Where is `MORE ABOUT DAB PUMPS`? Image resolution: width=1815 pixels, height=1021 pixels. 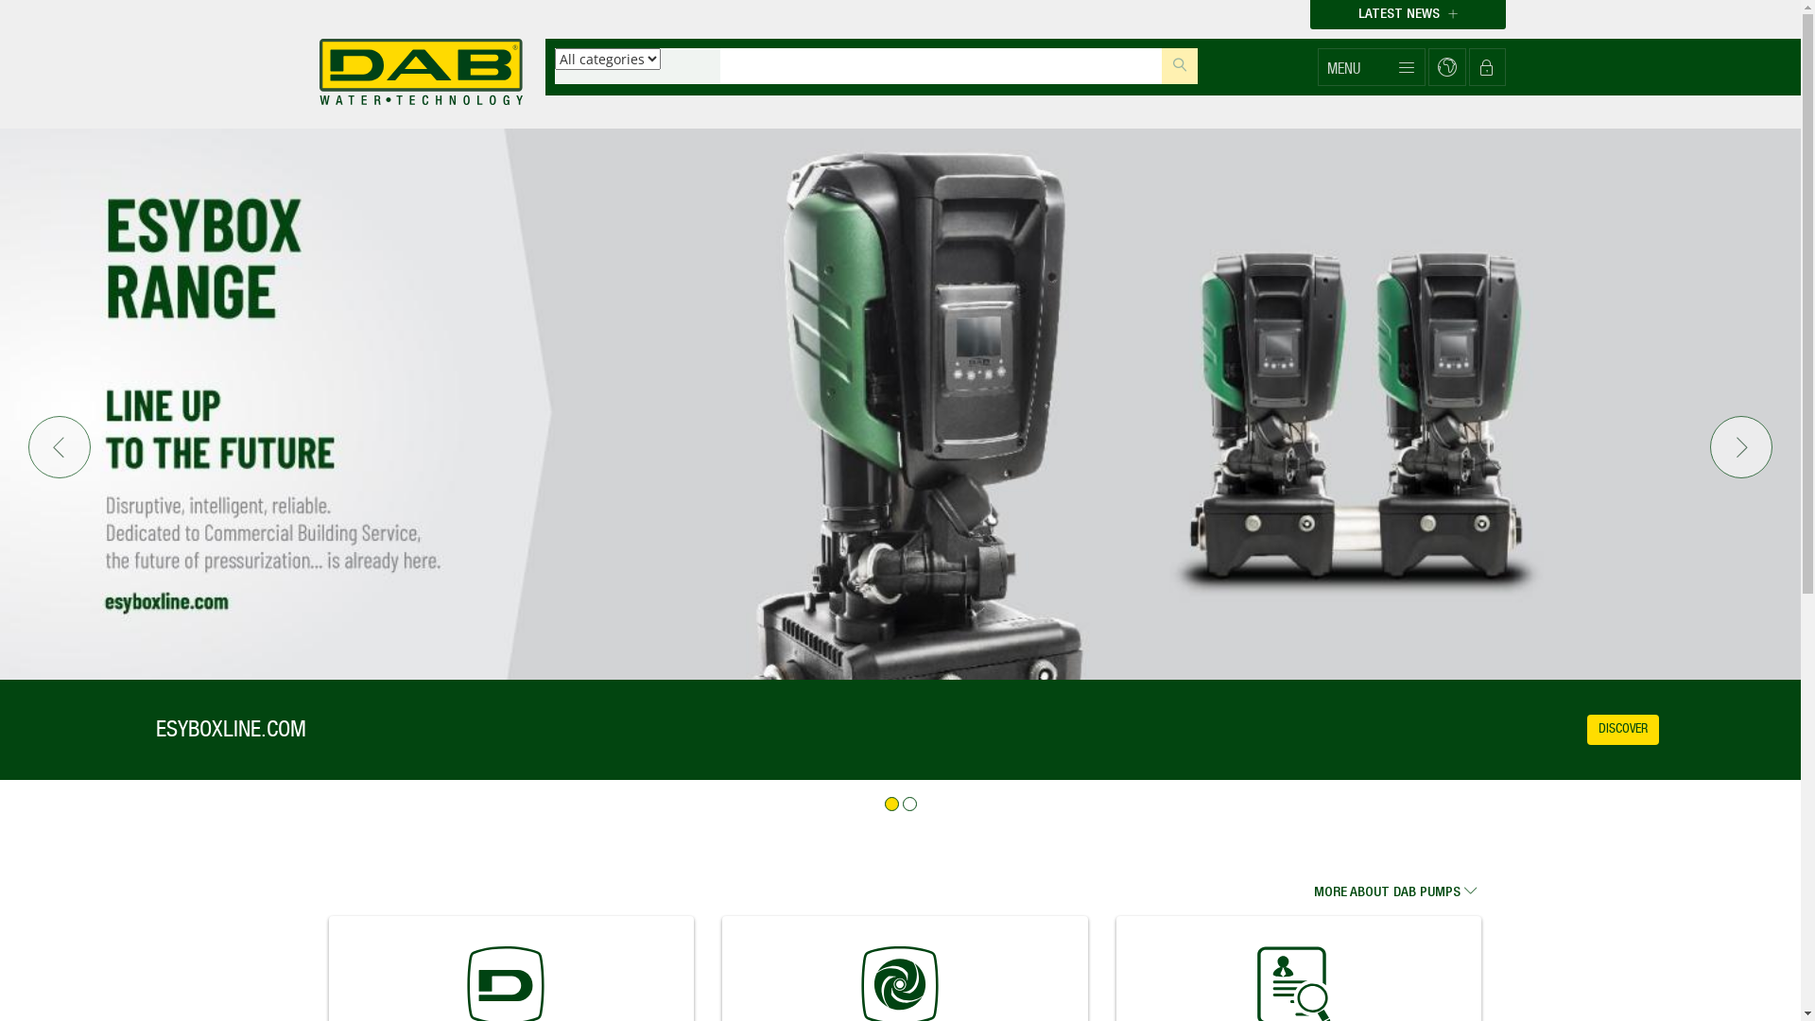
MORE ABOUT DAB PUMPS is located at coordinates (1405, 886).